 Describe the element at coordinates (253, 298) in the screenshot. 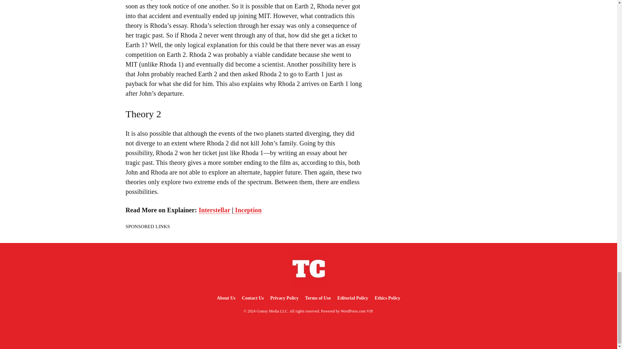

I see `Contact Us` at that location.